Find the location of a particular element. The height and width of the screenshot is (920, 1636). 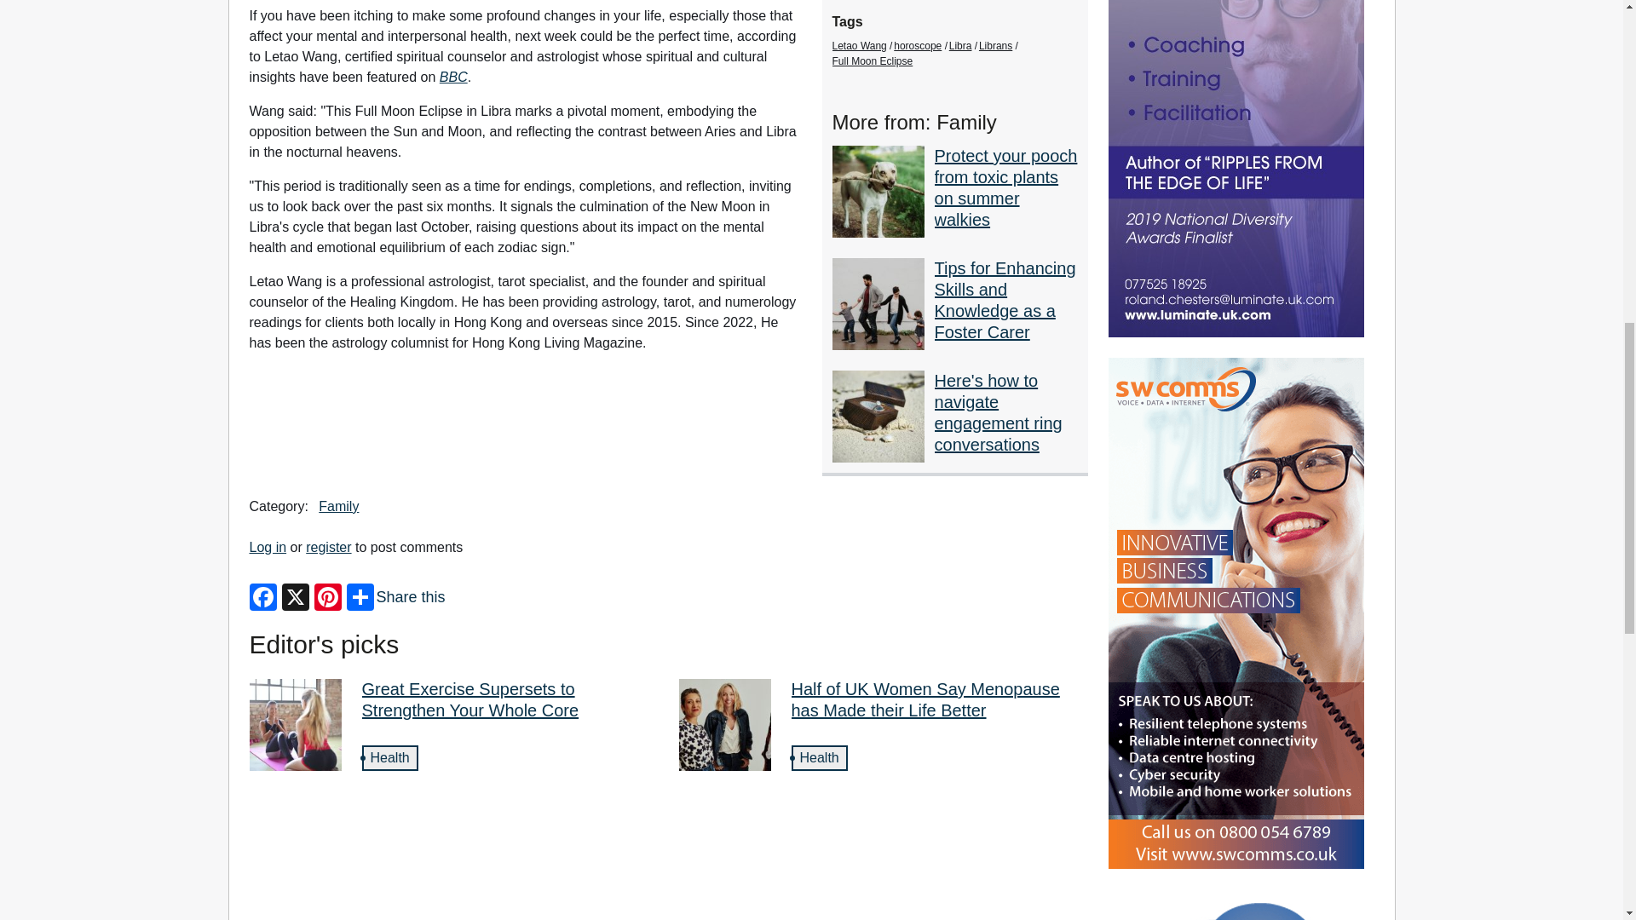

Full Moon Eclipse is located at coordinates (873, 60).